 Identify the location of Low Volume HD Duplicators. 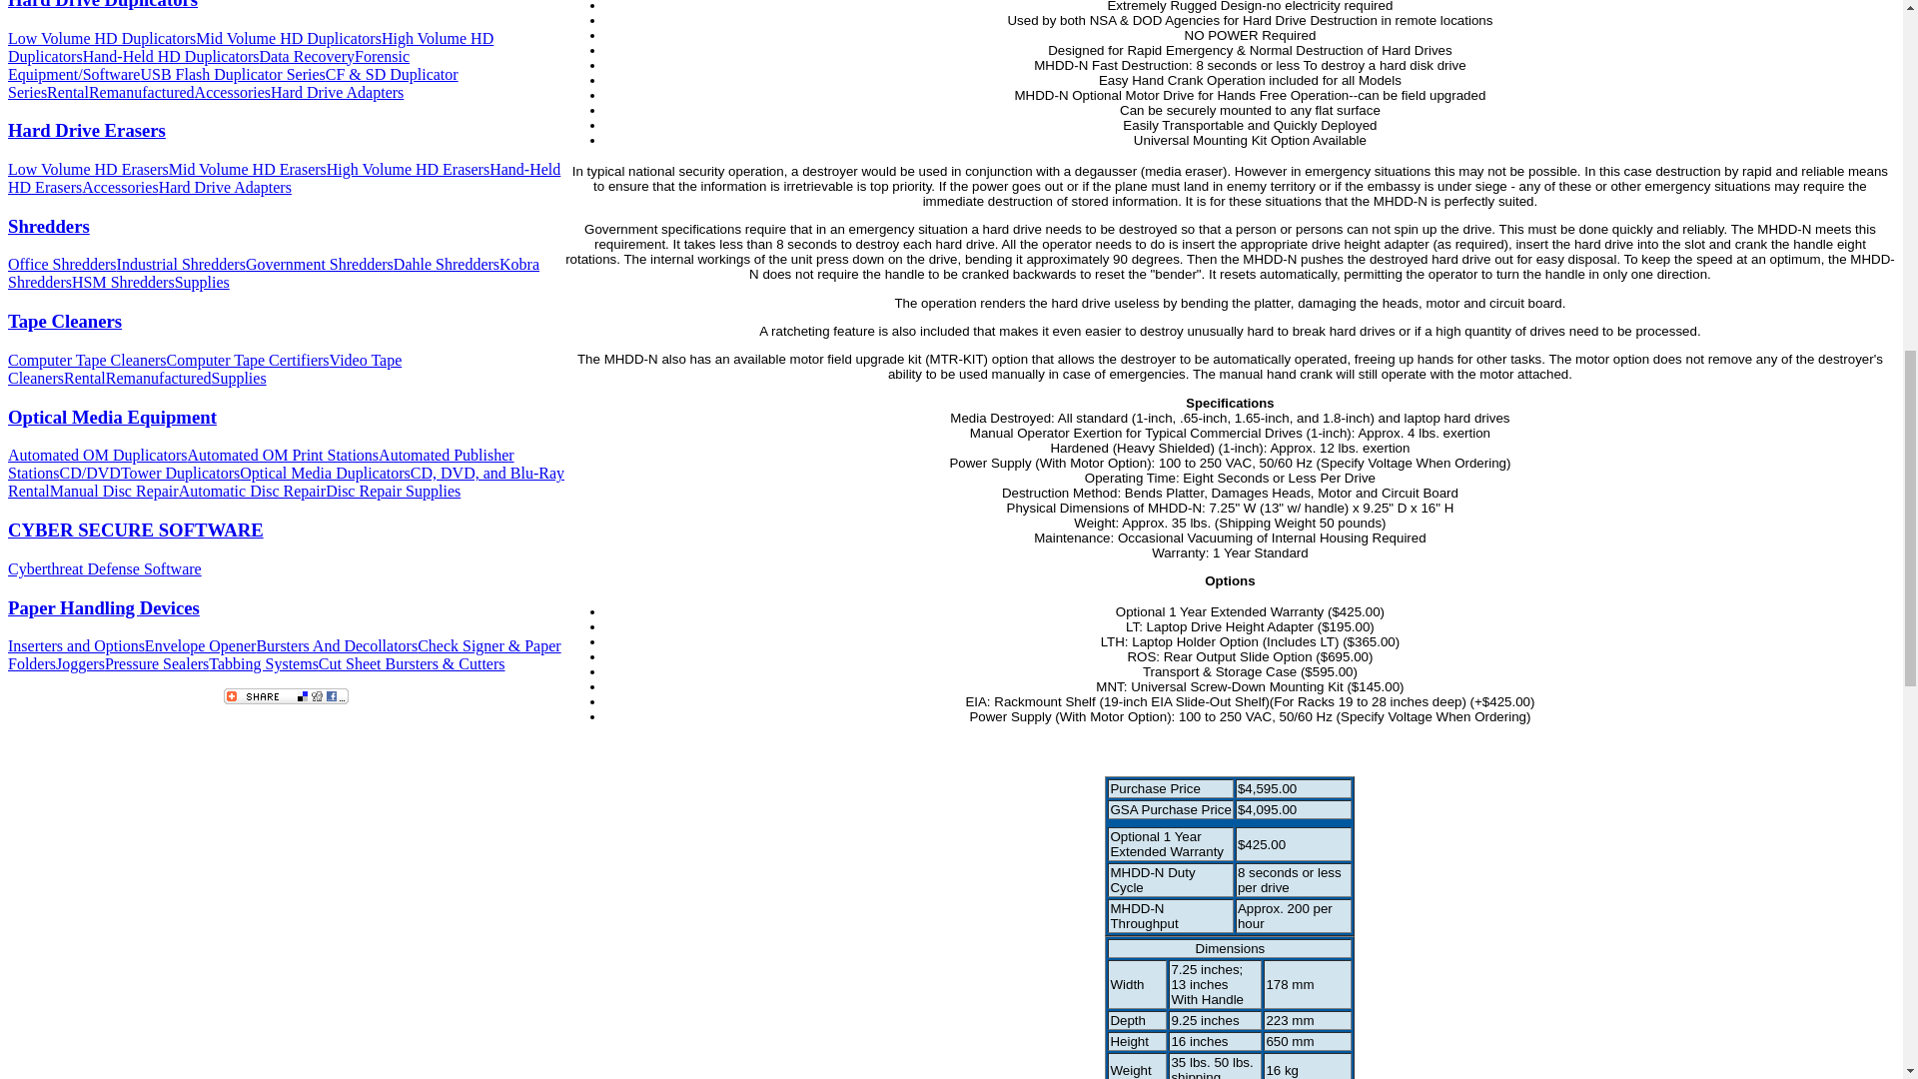
(101, 38).